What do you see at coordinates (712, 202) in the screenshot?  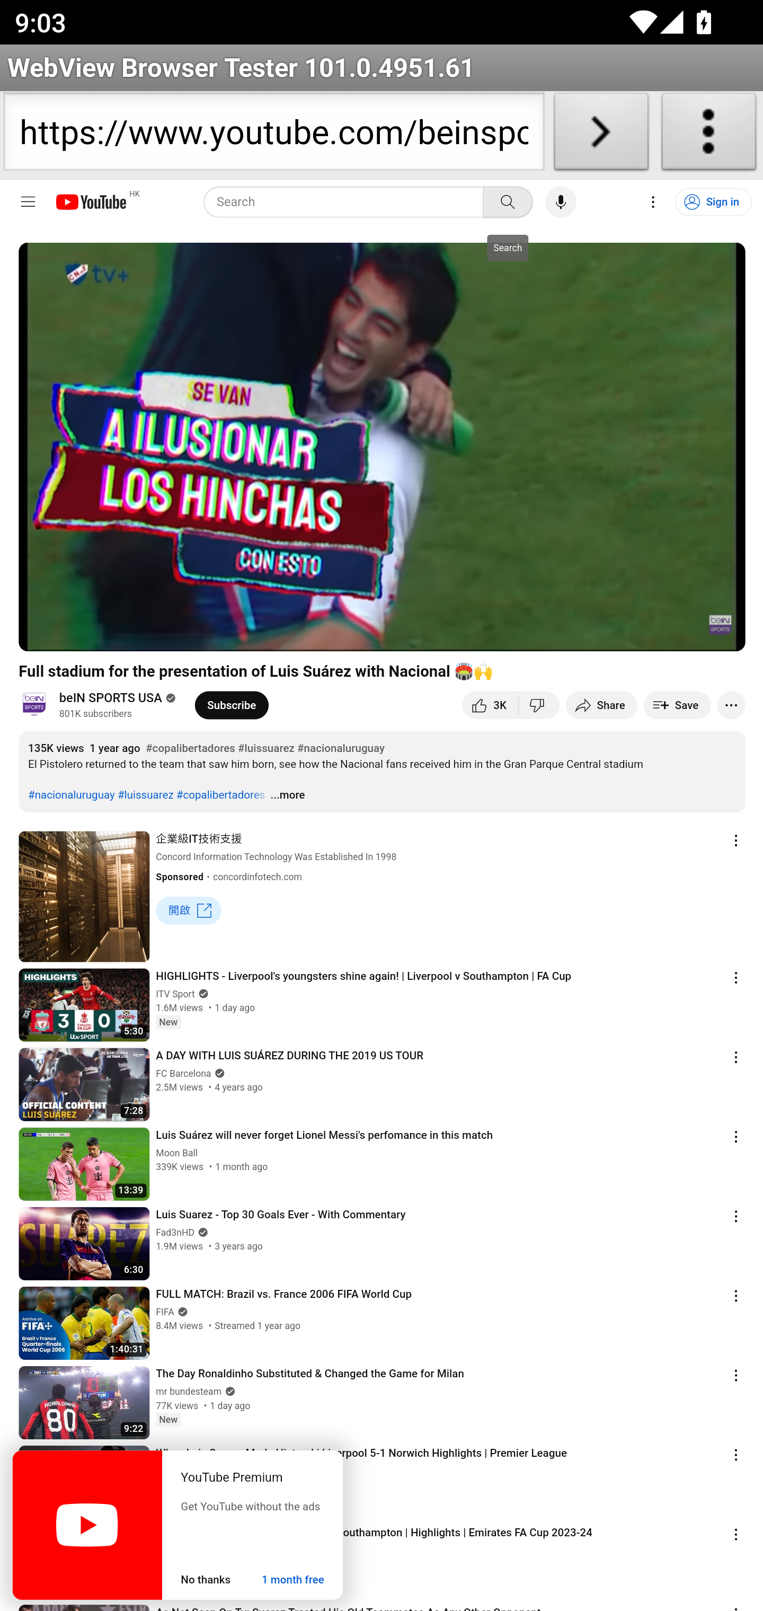 I see `Sign in` at bounding box center [712, 202].